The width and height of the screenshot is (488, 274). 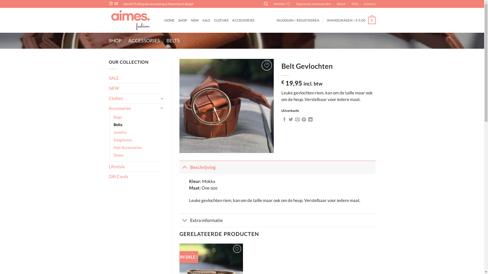 What do you see at coordinates (221, 20) in the screenshot?
I see `CLOTHES` at bounding box center [221, 20].